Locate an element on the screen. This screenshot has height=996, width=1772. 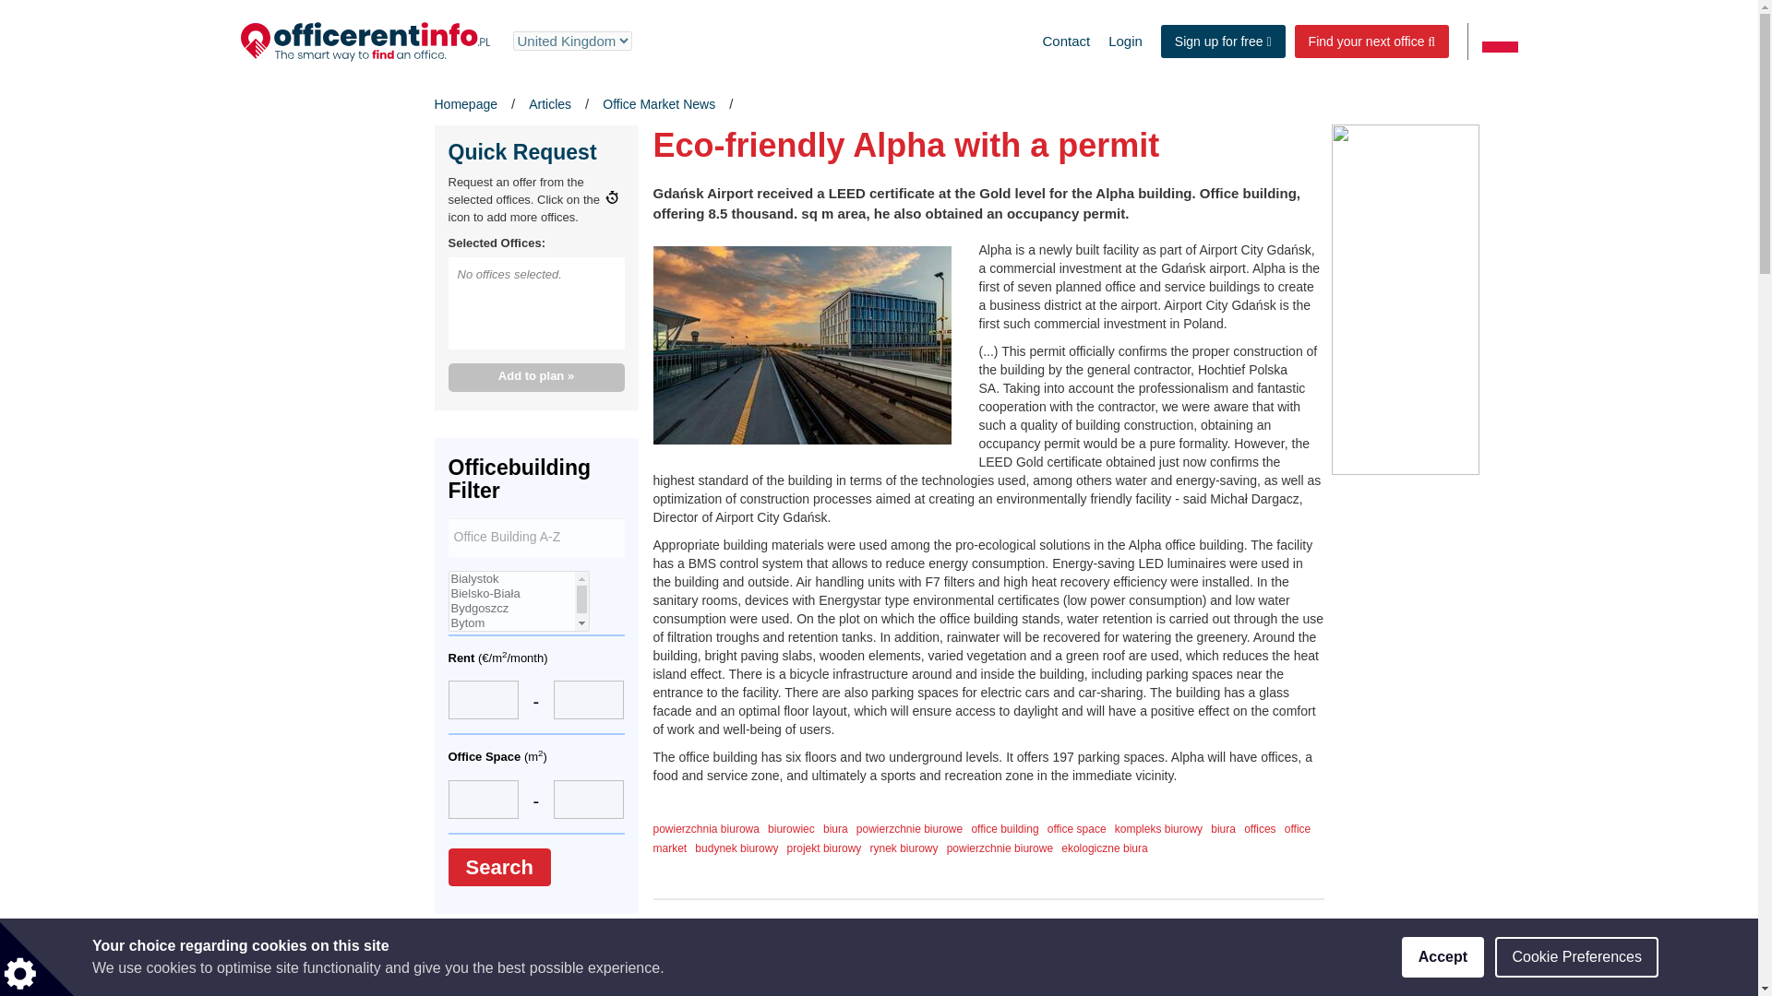
Sign up for free is located at coordinates (1223, 41).